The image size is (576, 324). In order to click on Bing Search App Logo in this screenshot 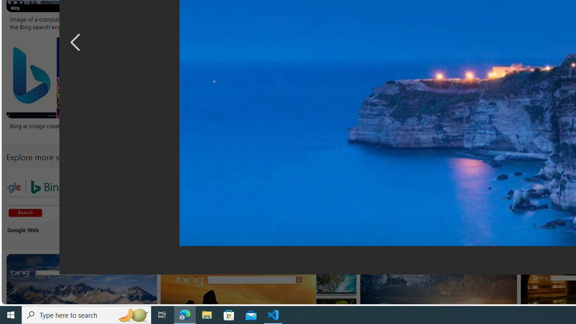, I will do `click(94, 194)`.